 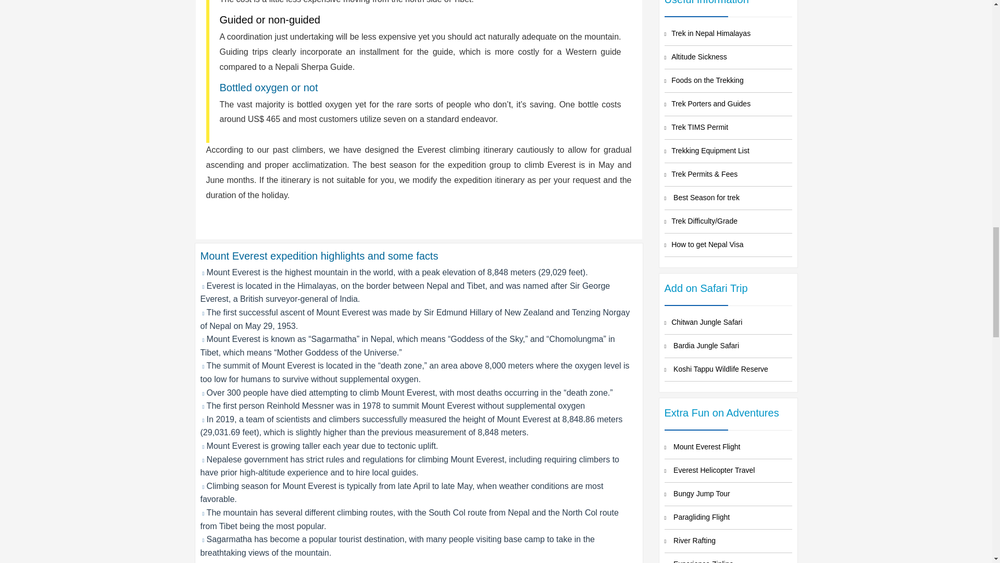 What do you see at coordinates (728, 151) in the screenshot?
I see `Trek equipment checklist` at bounding box center [728, 151].